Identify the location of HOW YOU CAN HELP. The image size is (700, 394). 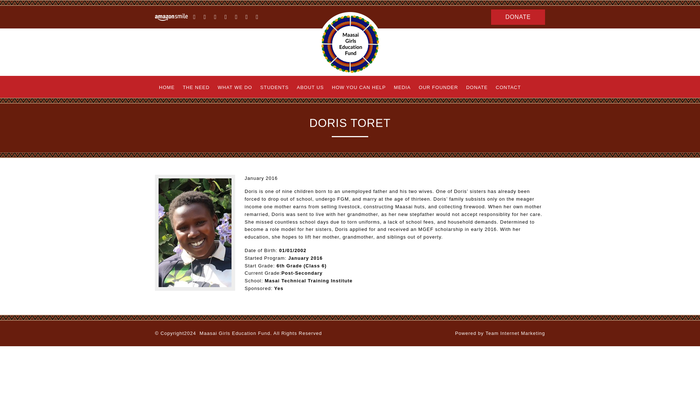
(359, 88).